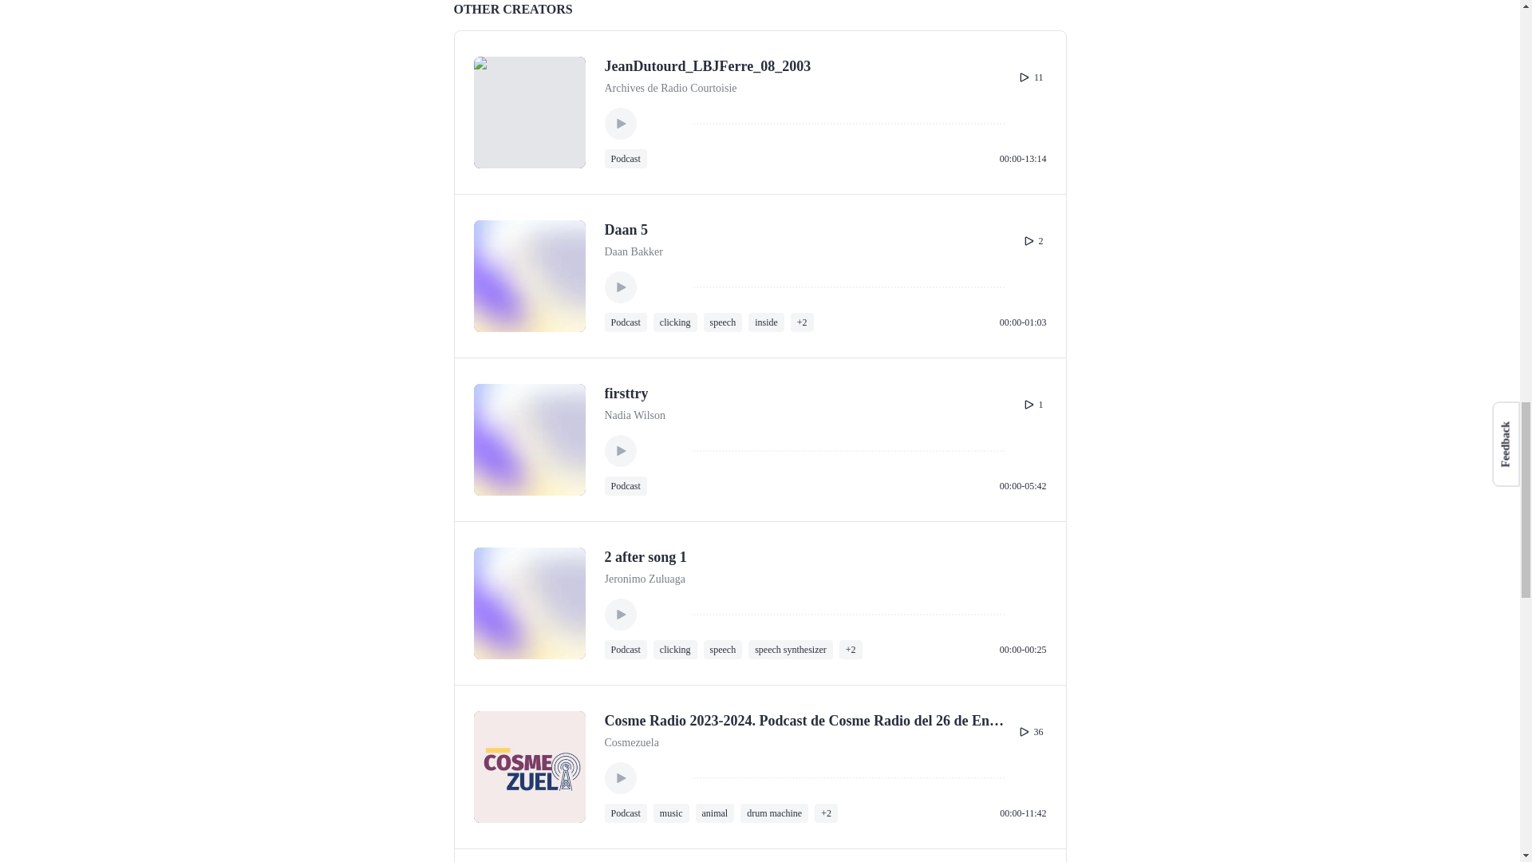 The image size is (1532, 862). I want to click on Play, so click(621, 287).